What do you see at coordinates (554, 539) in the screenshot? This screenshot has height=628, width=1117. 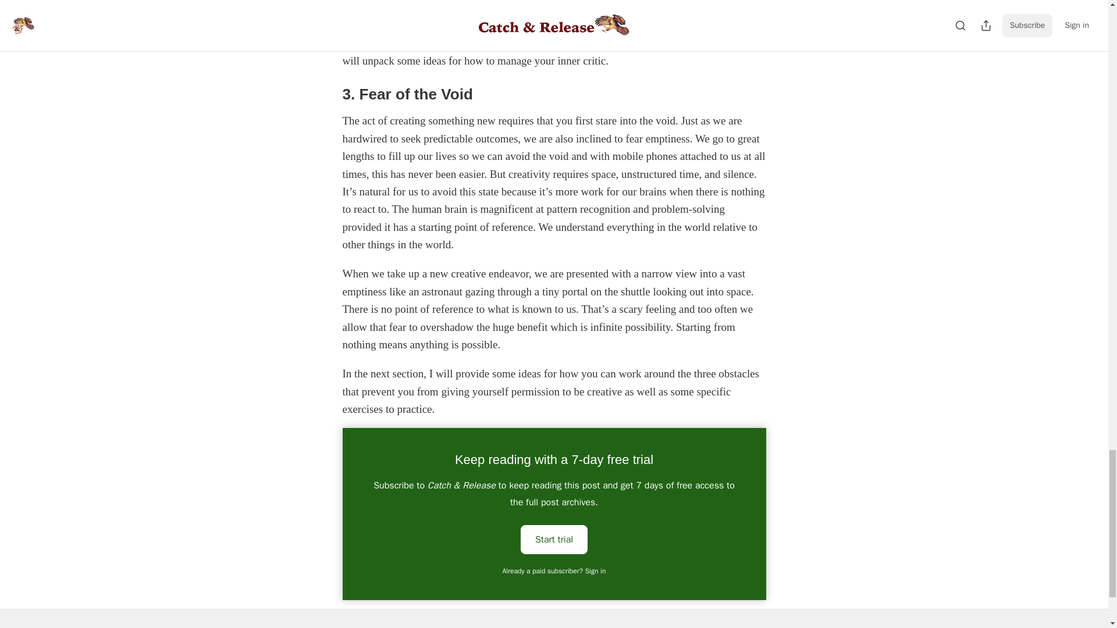 I see `Start trial` at bounding box center [554, 539].